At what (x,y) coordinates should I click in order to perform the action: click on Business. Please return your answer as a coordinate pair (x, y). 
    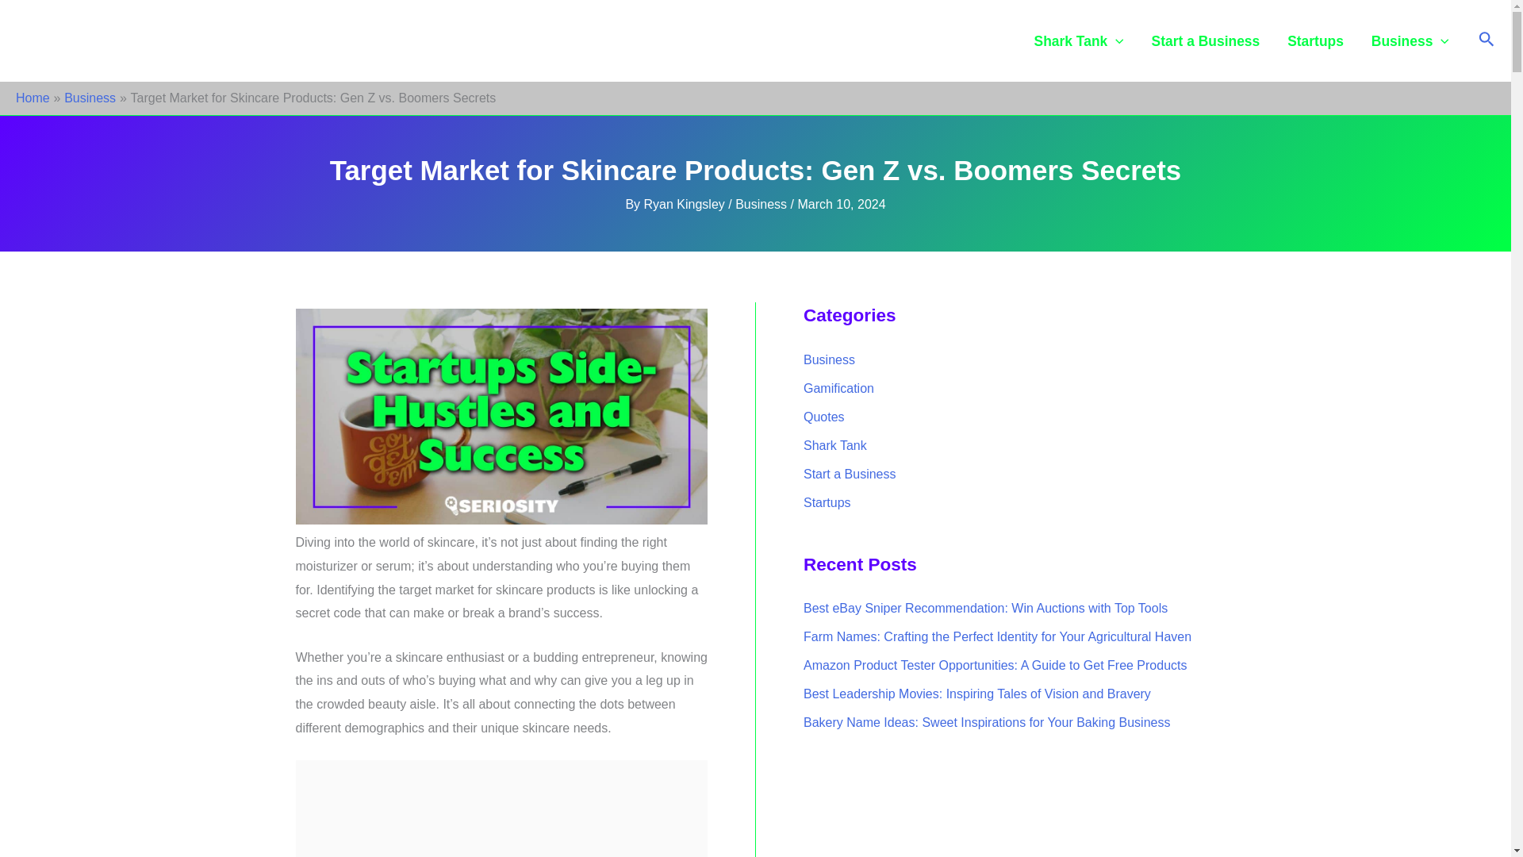
    Looking at the image, I should click on (761, 204).